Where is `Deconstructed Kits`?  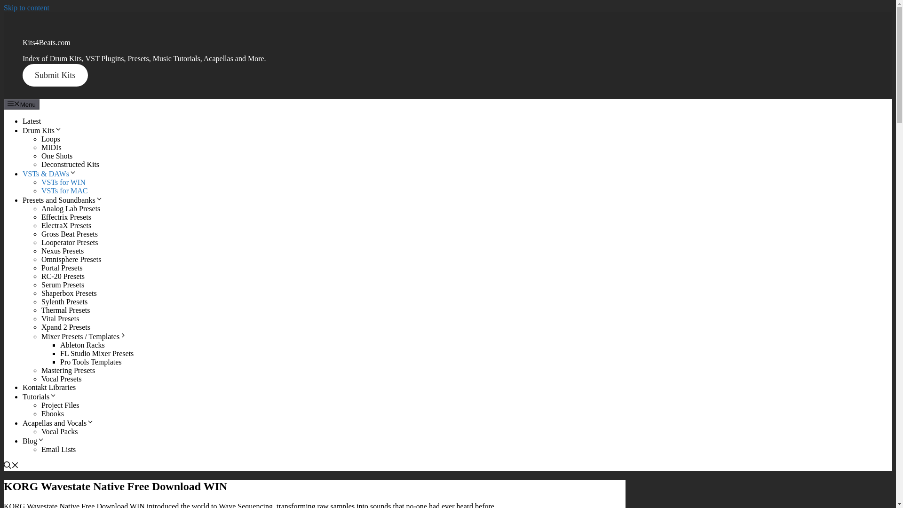
Deconstructed Kits is located at coordinates (71, 164).